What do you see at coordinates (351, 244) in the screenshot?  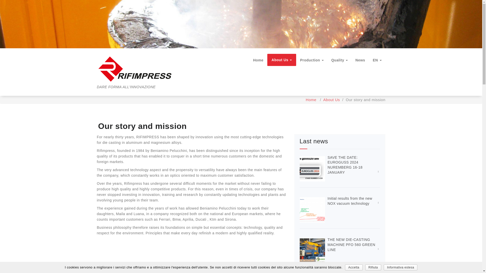 I see `THE NEW DIE-CASTING MACHINE PFO 560 GREEN LINE` at bounding box center [351, 244].